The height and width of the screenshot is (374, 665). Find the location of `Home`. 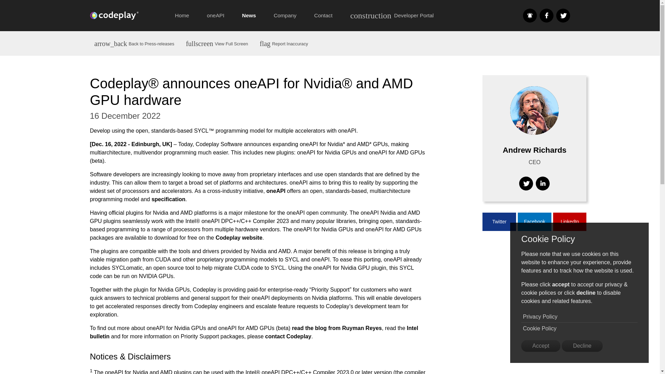

Home is located at coordinates (182, 15).